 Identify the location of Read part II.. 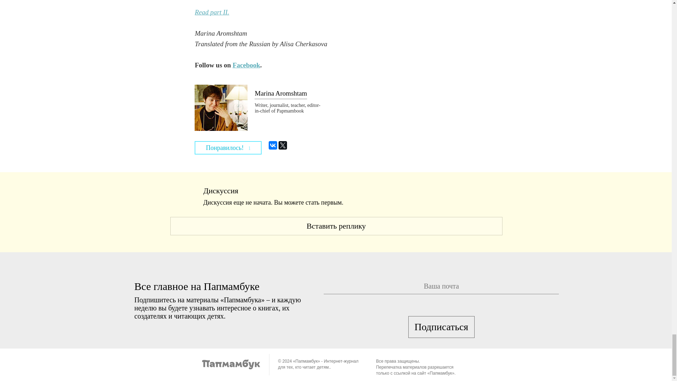
(212, 12).